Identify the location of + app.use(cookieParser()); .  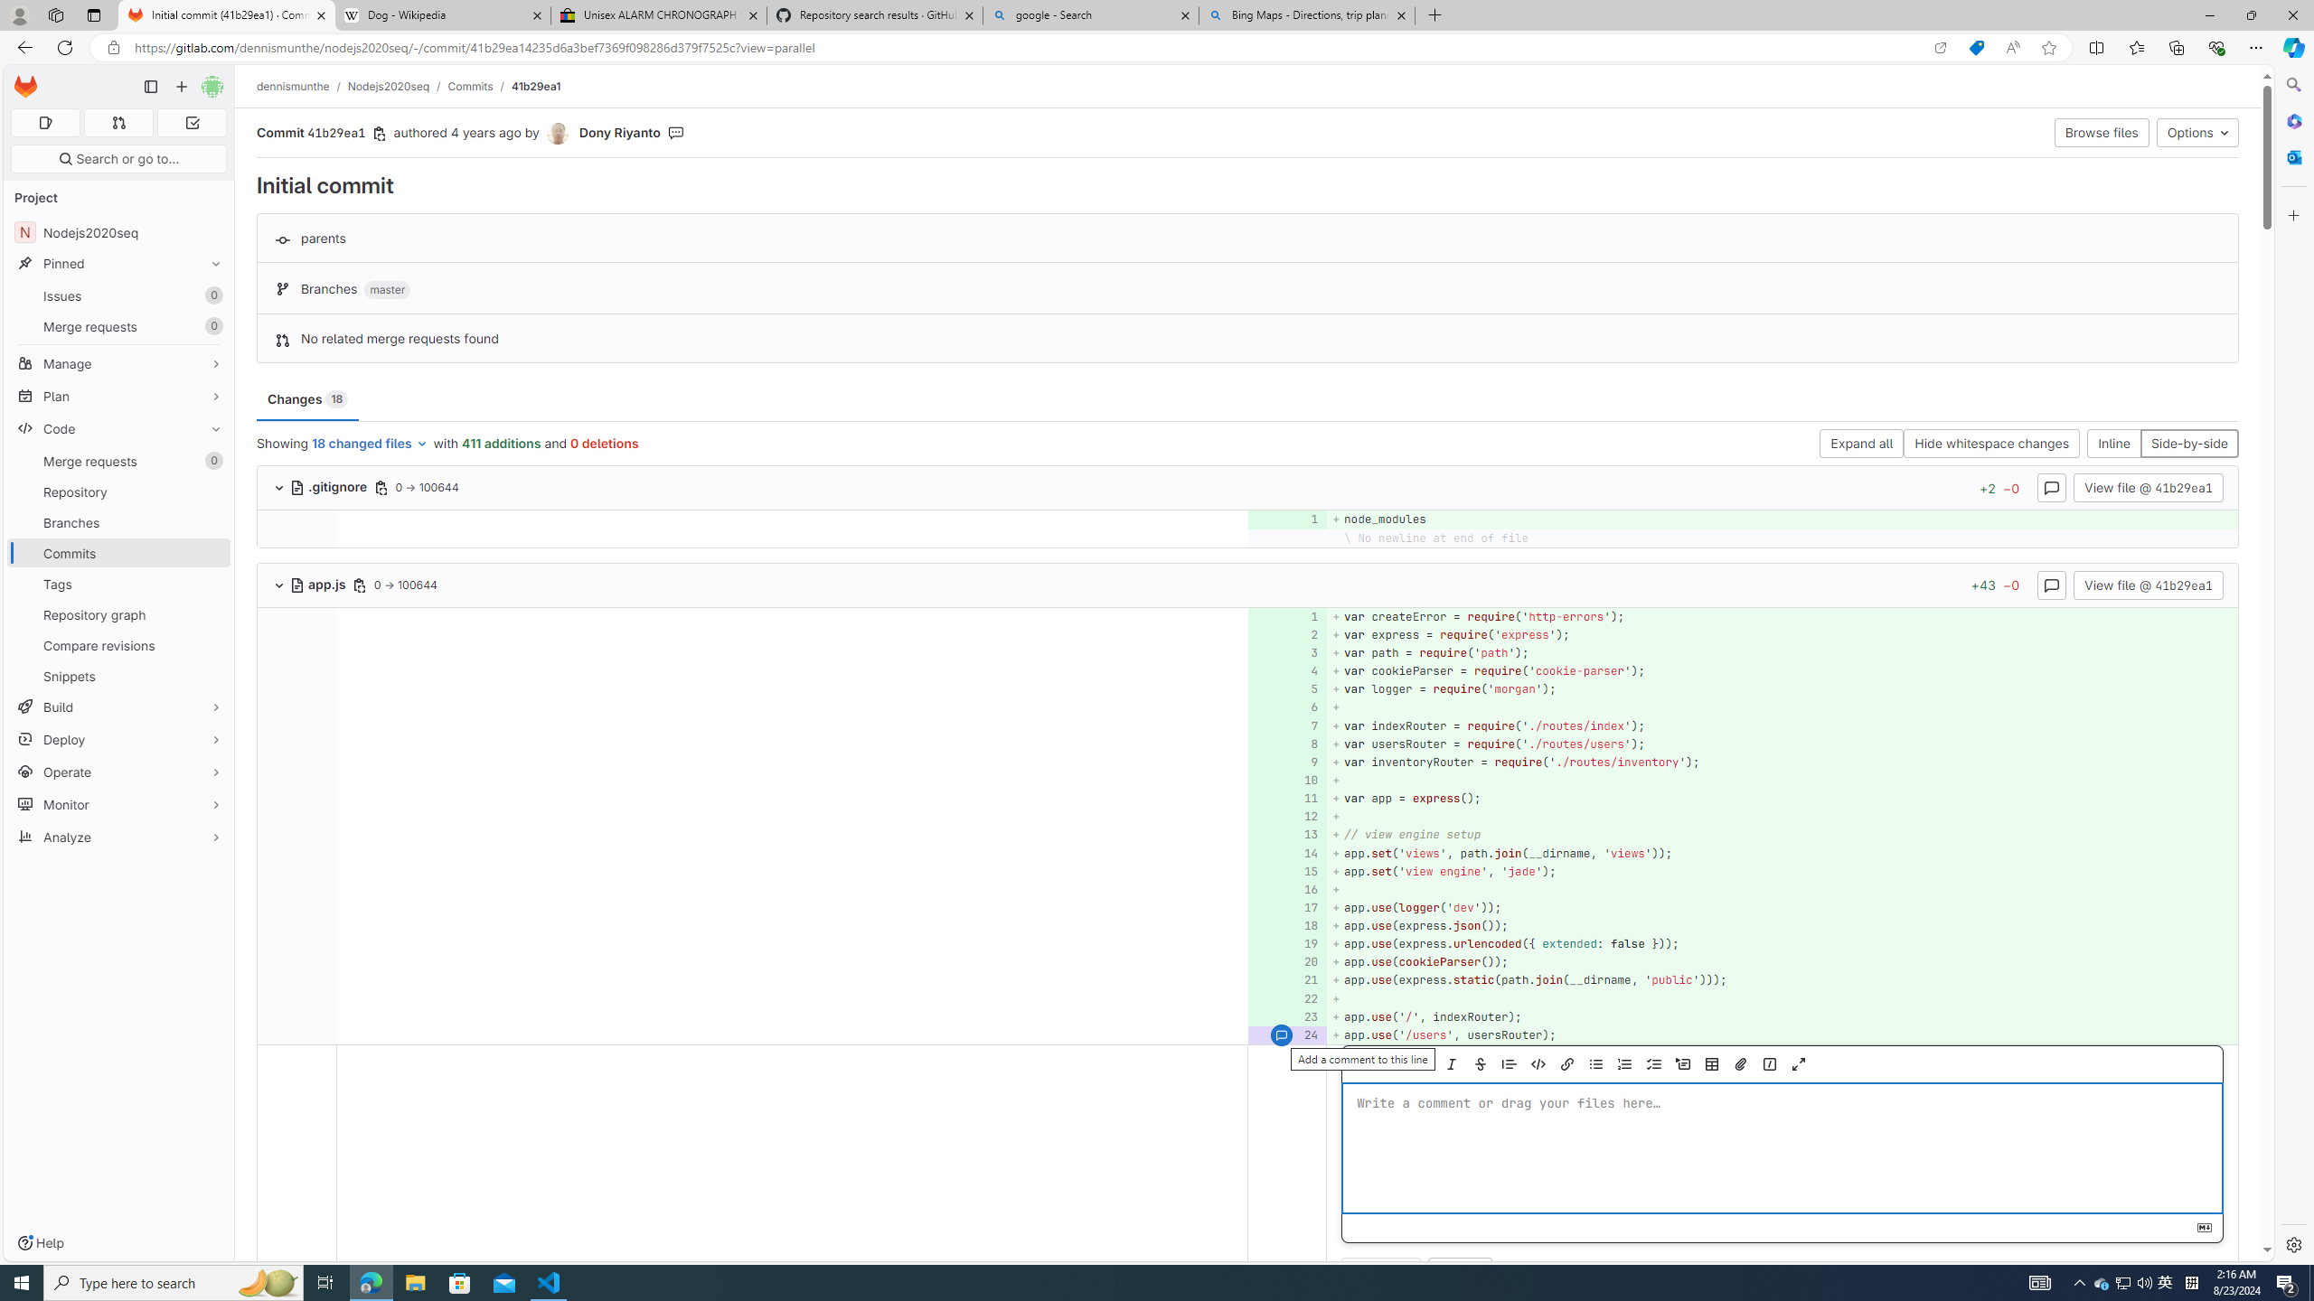
(1781, 962).